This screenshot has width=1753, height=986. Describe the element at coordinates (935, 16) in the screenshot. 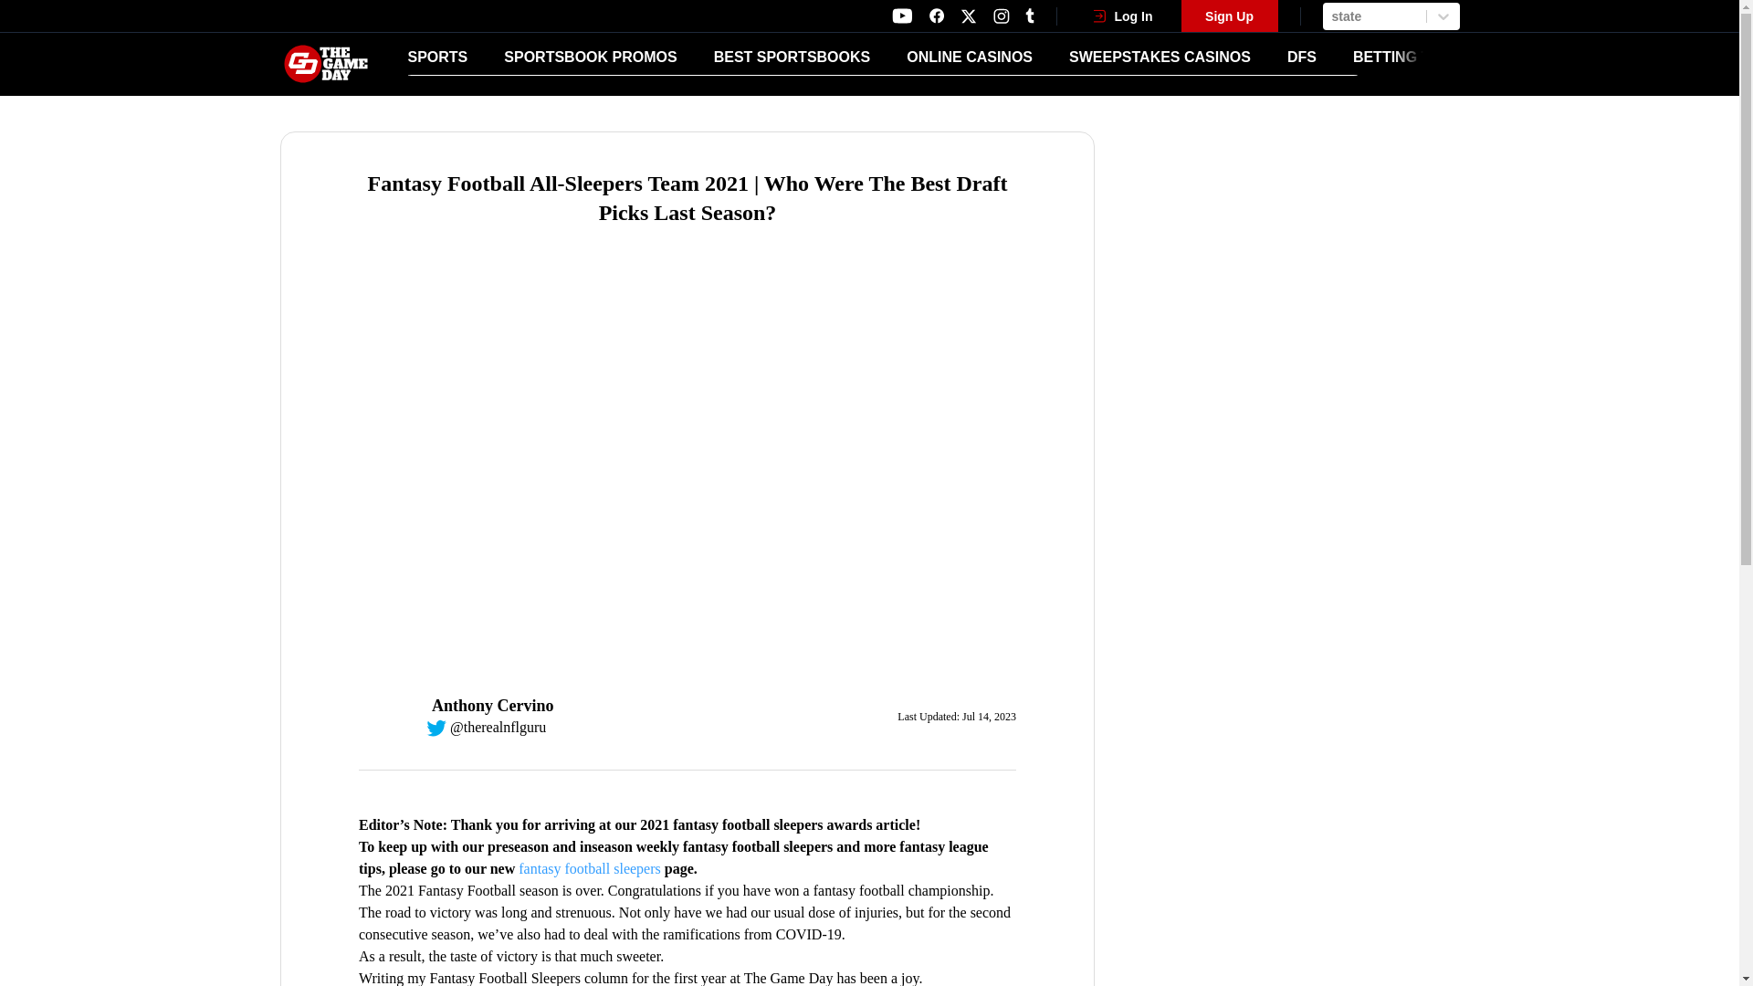

I see `TGD Facebook Page` at that location.